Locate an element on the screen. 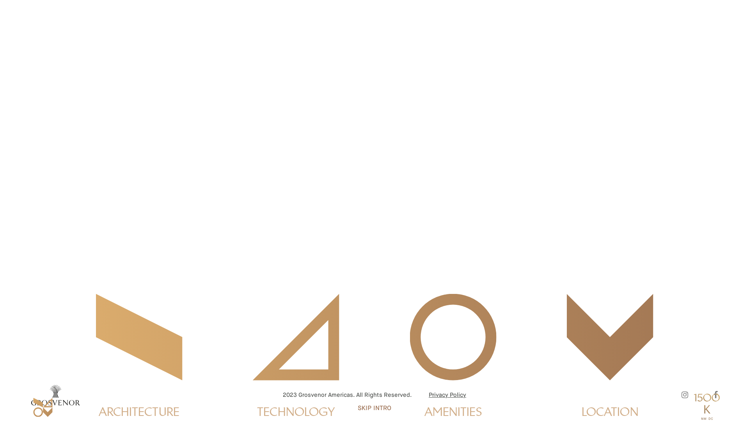 Image resolution: width=749 pixels, height=421 pixels. Explore 1500 K Downtown DC architecture is located at coordinates (139, 337).